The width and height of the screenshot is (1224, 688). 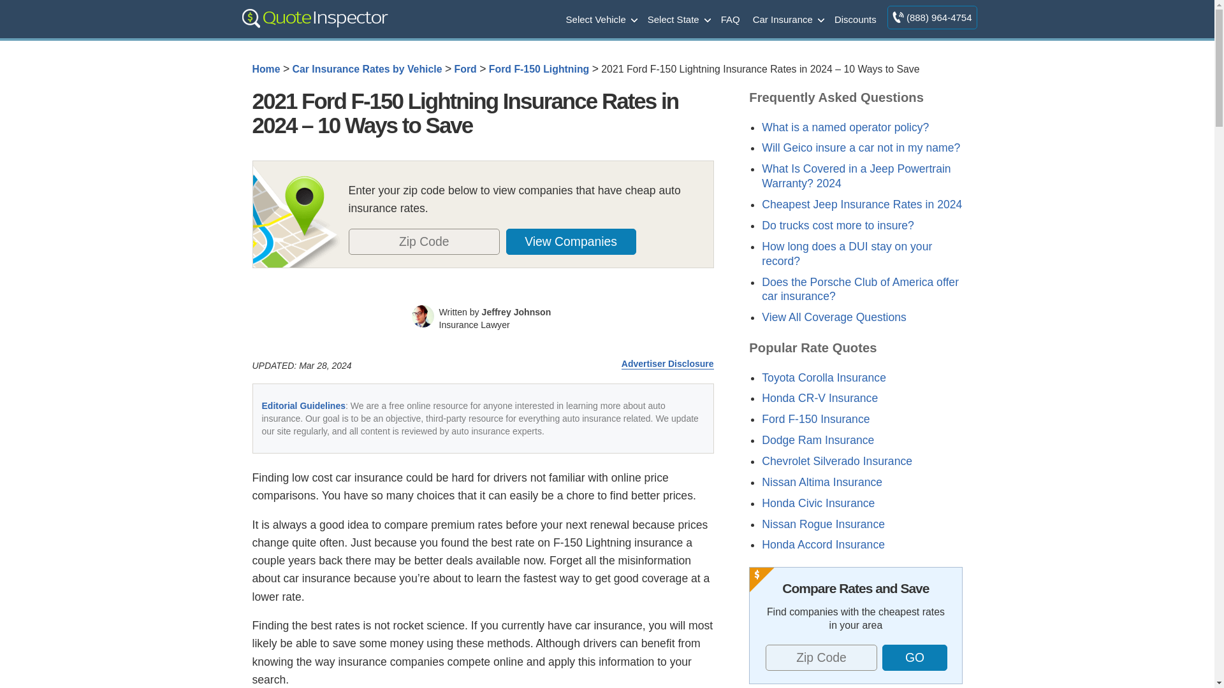 What do you see at coordinates (571, 241) in the screenshot?
I see `View Companies` at bounding box center [571, 241].